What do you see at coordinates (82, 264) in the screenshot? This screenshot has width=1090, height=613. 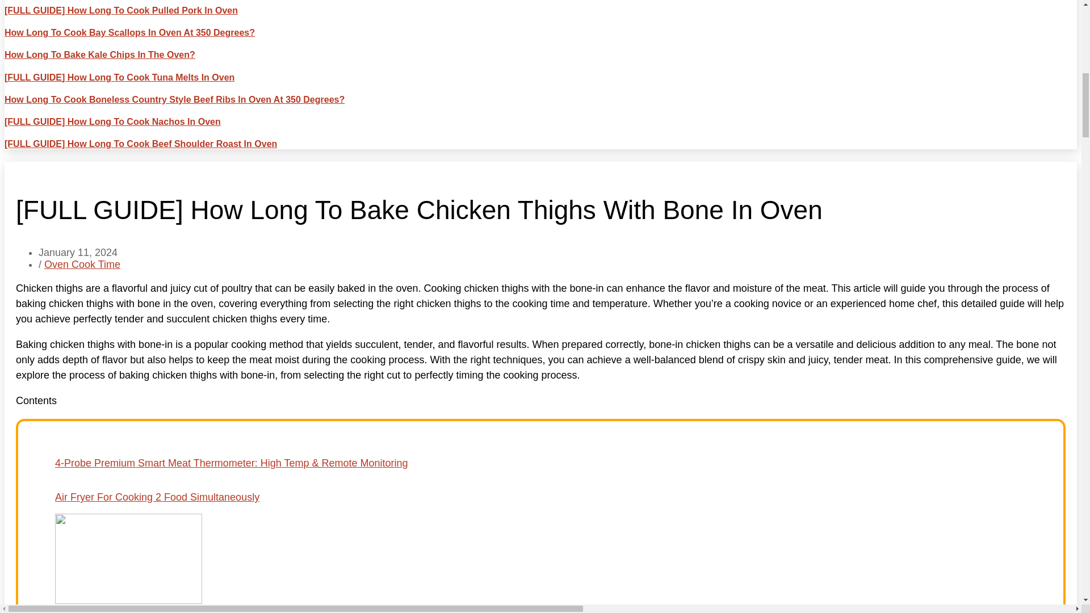 I see `Oven Cook Time` at bounding box center [82, 264].